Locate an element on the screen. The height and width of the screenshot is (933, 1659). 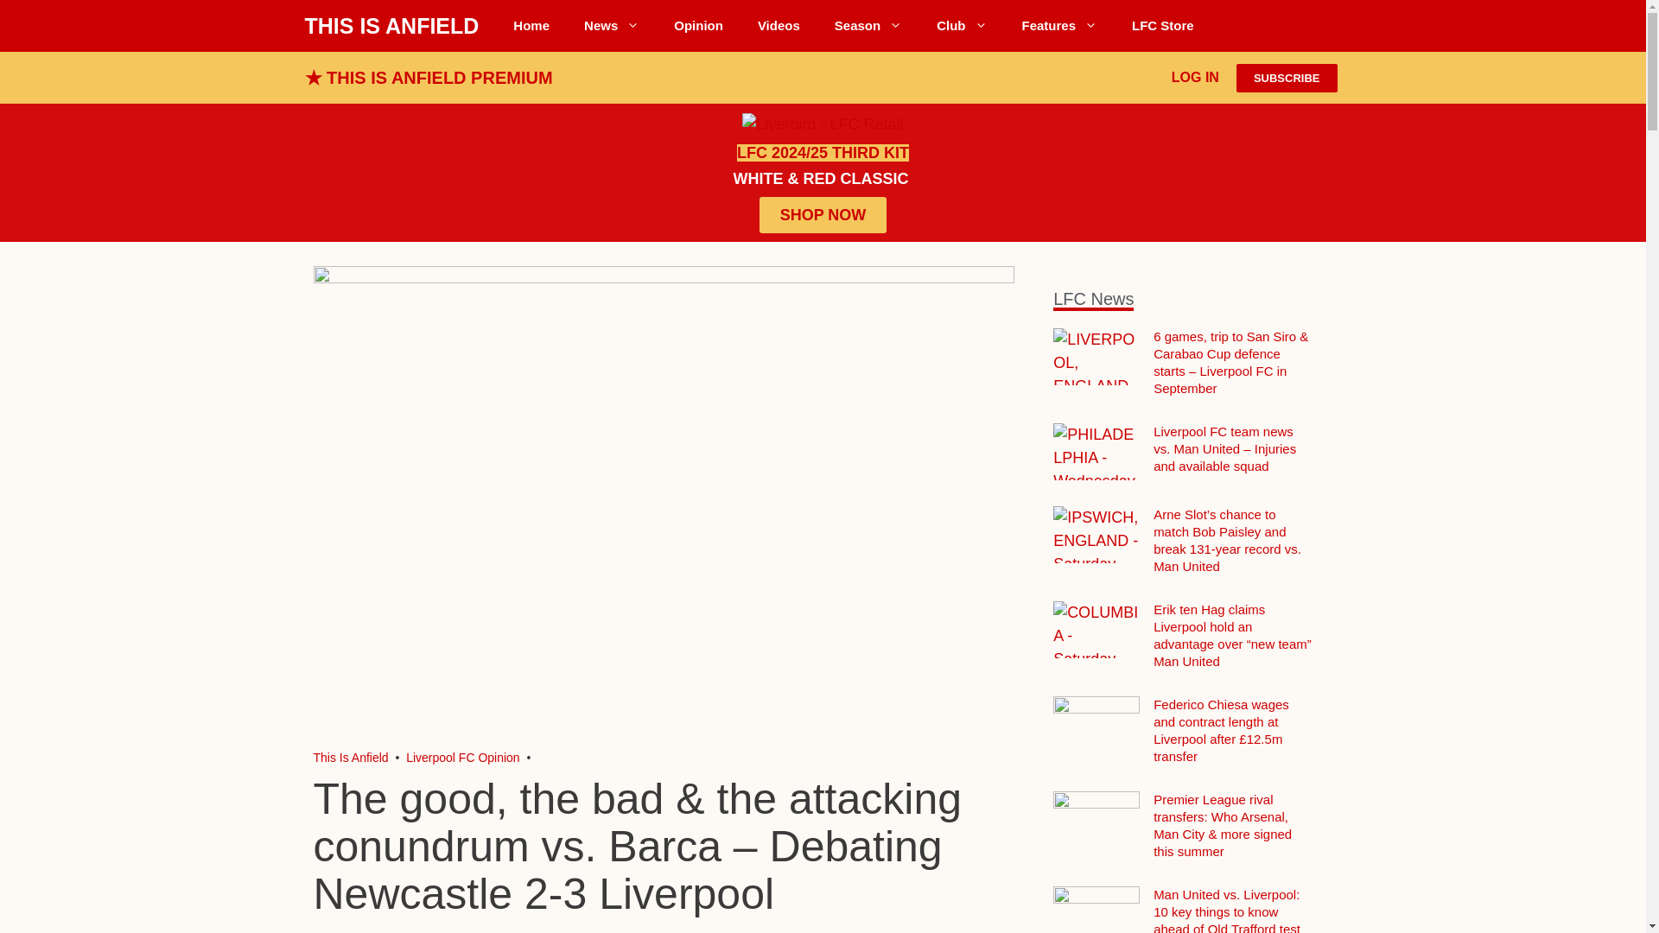
Liverpool FC Opinion is located at coordinates (698, 26).